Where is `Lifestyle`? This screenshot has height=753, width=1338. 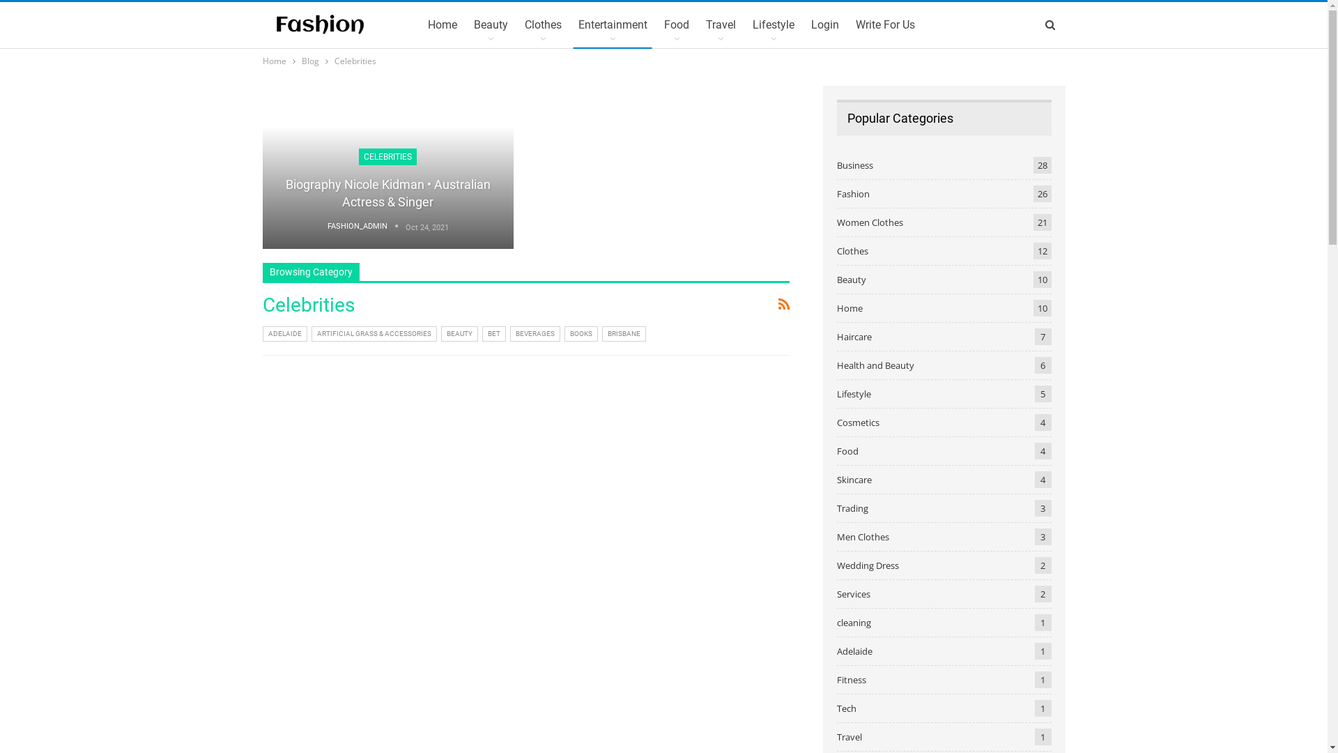
Lifestyle is located at coordinates (774, 25).